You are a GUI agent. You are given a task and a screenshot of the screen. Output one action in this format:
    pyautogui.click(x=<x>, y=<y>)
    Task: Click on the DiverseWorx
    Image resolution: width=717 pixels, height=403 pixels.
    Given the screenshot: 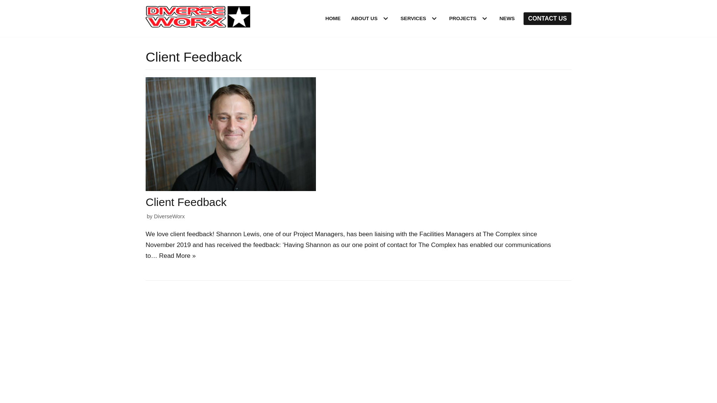 What is the action you would take?
    pyautogui.click(x=169, y=216)
    